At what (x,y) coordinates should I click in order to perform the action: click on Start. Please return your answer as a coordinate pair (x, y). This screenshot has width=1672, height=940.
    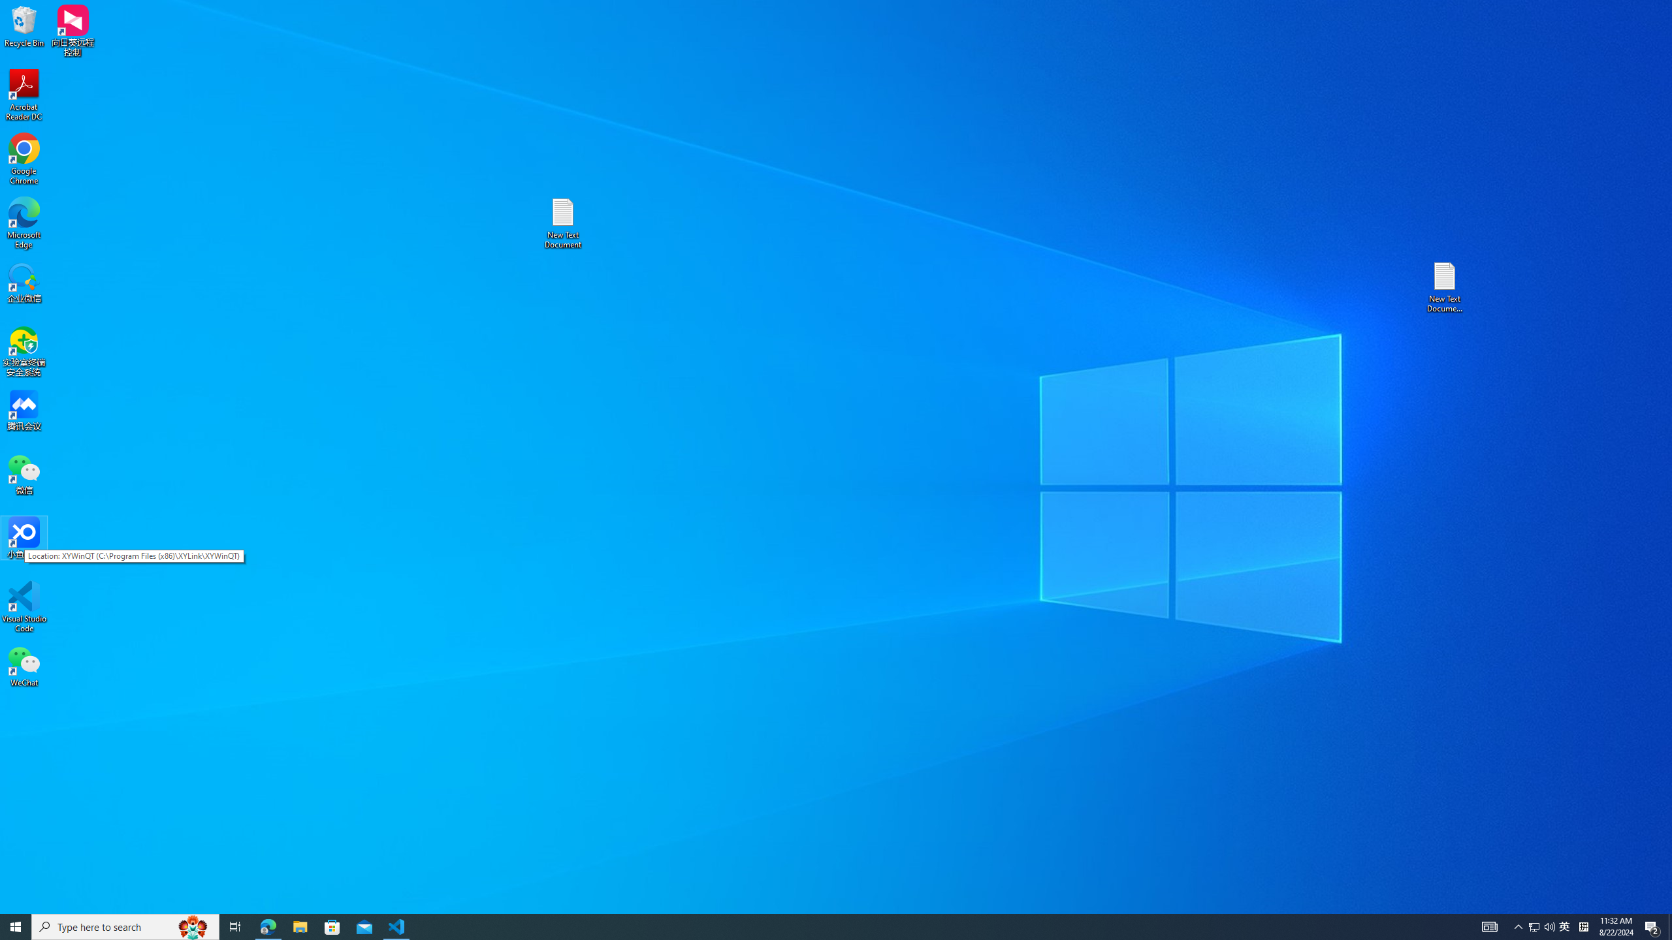
    Looking at the image, I should click on (16, 927).